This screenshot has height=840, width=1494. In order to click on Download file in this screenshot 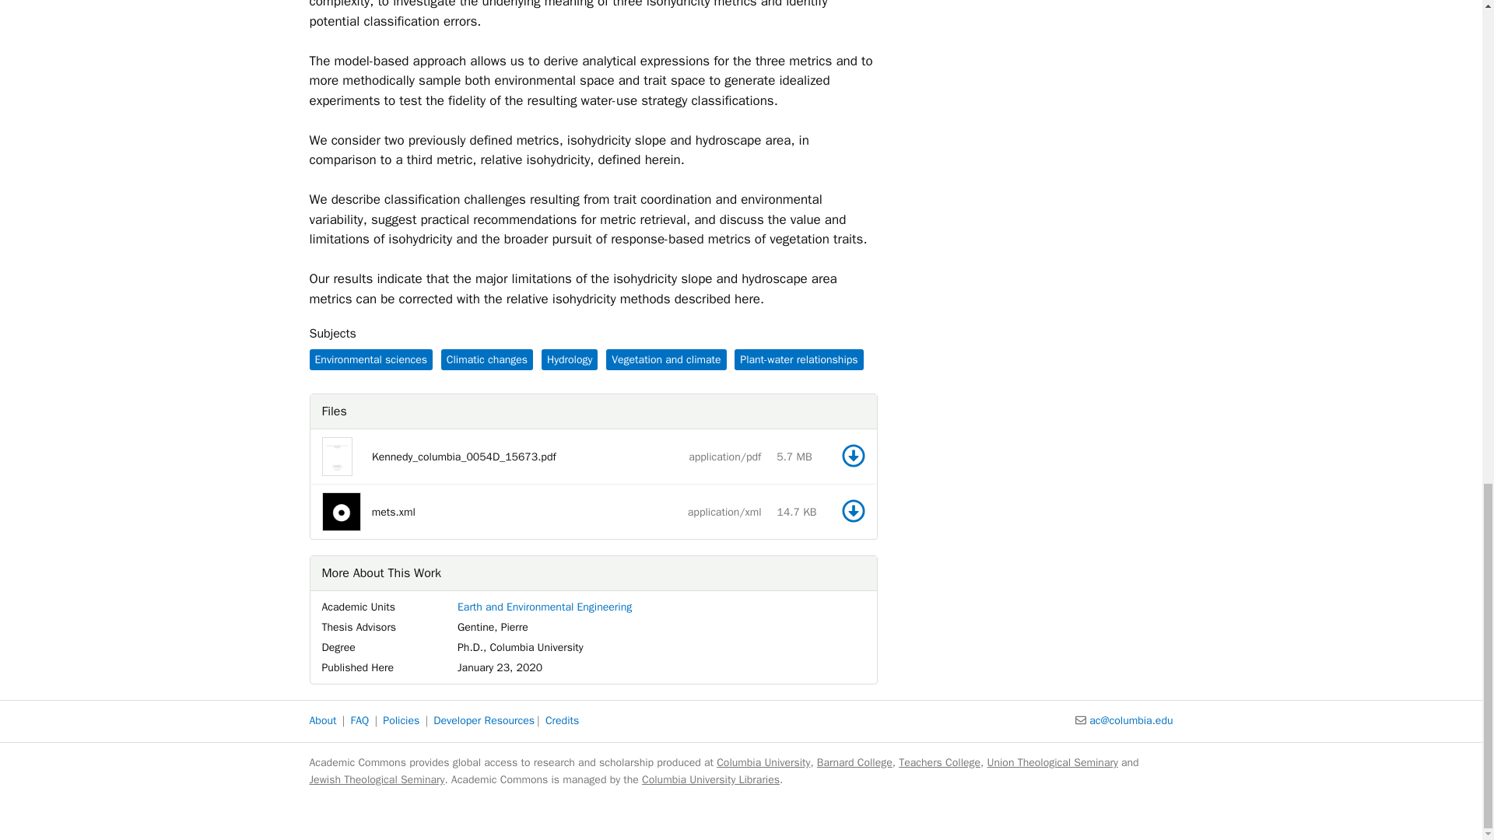, I will do `click(853, 456)`.